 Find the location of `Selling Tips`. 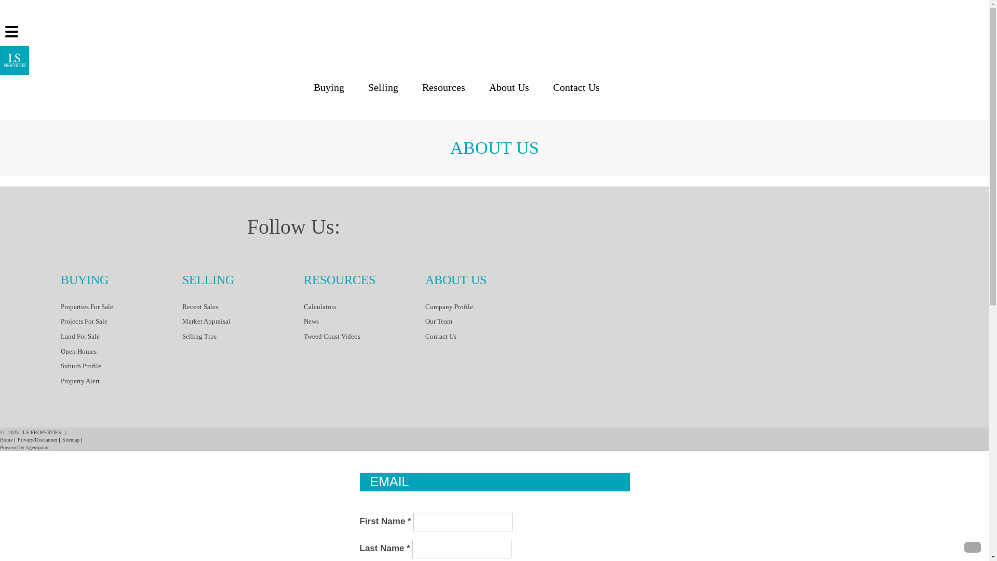

Selling Tips is located at coordinates (243, 337).